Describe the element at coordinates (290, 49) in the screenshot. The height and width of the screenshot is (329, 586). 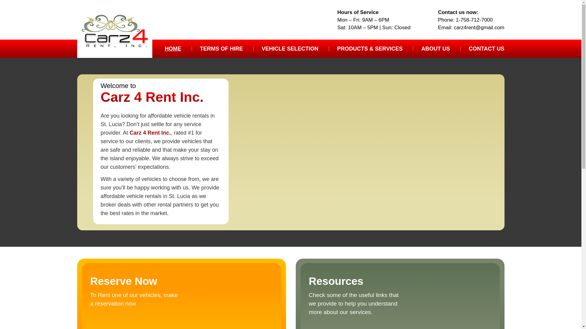
I see `VEHICLE SELECTION` at that location.